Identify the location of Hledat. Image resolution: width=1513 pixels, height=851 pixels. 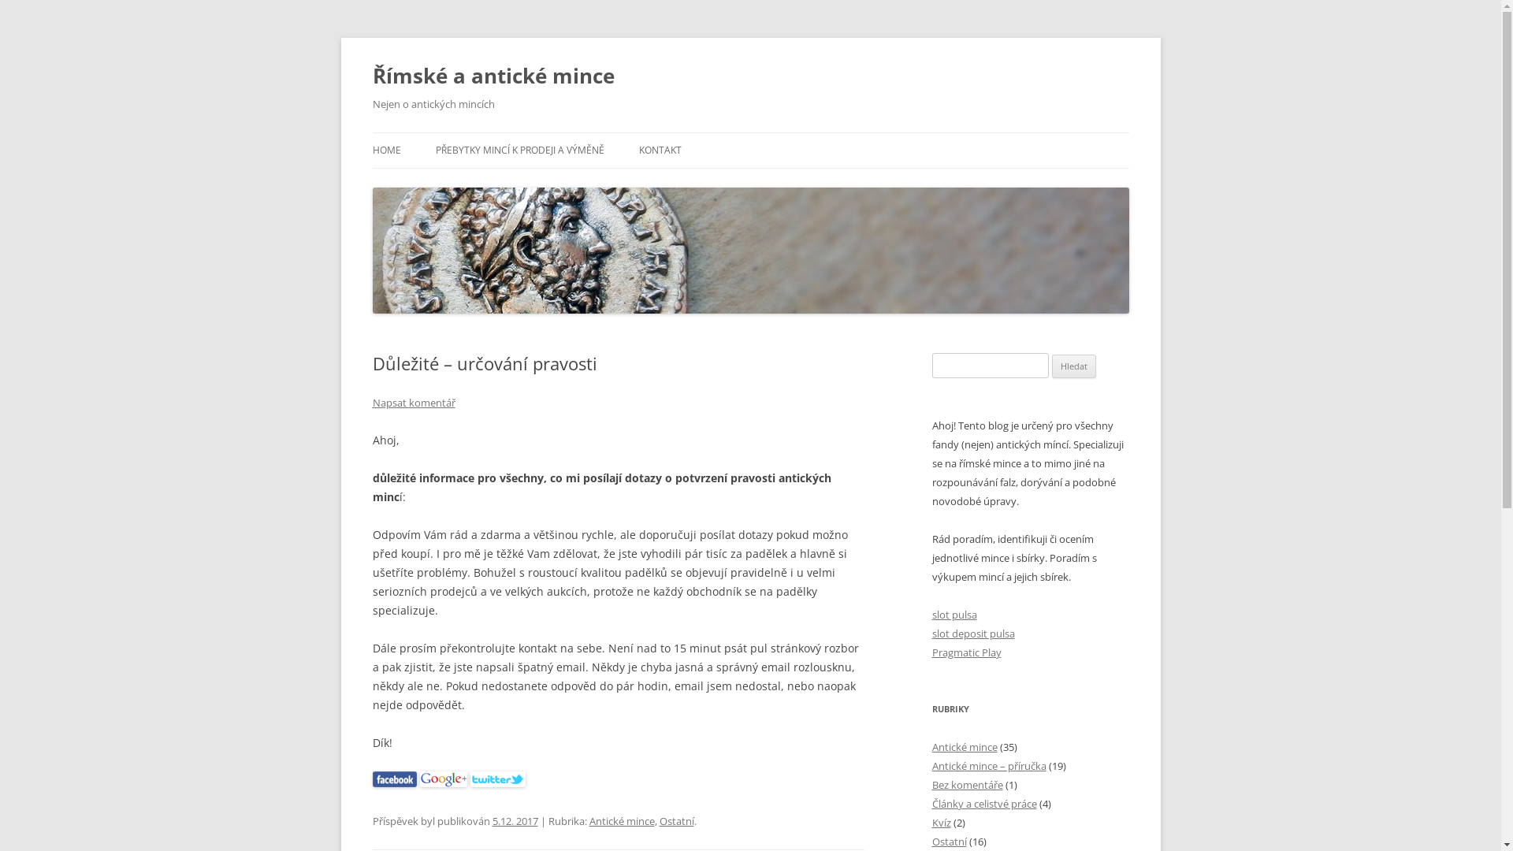
(1074, 366).